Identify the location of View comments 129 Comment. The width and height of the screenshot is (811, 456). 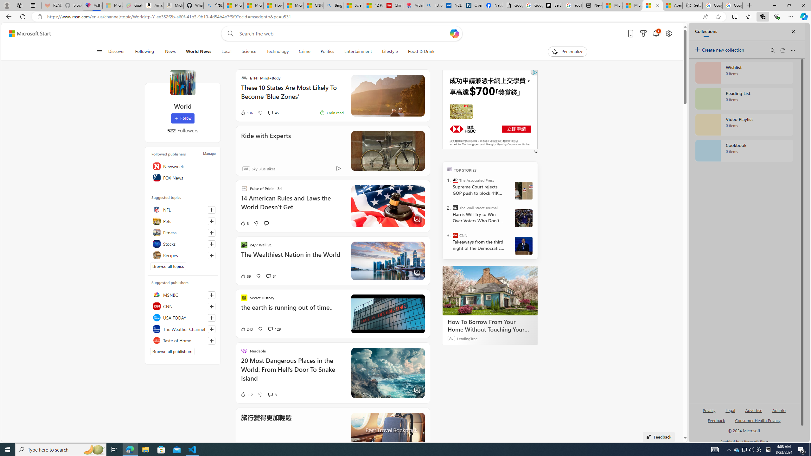
(274, 329).